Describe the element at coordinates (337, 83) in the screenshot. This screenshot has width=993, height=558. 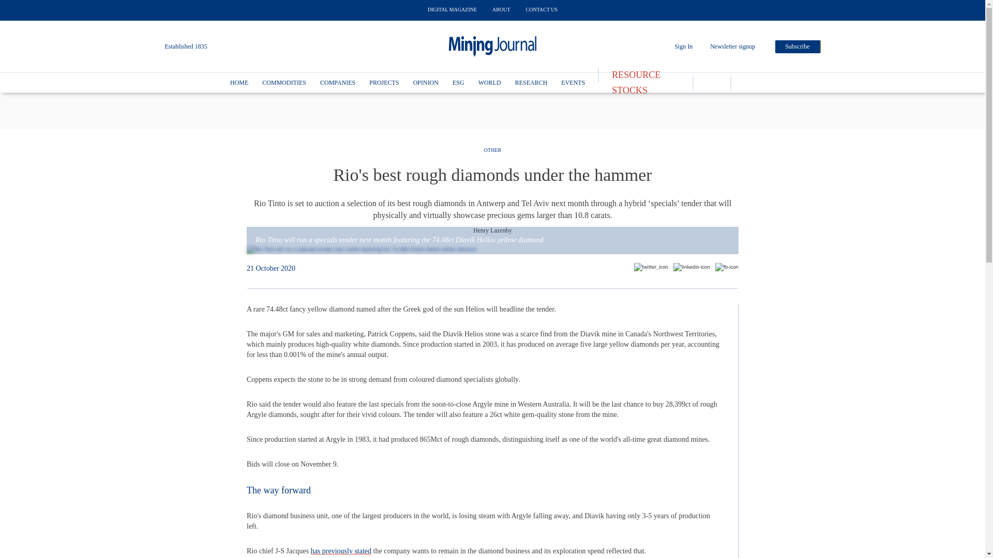
I see `COMPANIES` at that location.